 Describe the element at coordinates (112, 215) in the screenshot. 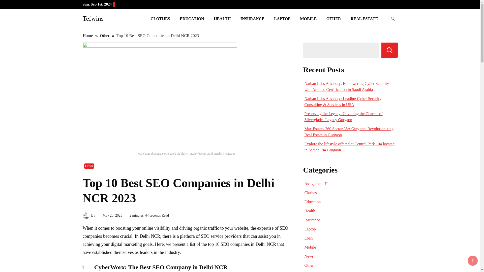

I see `May 23, 2023` at that location.